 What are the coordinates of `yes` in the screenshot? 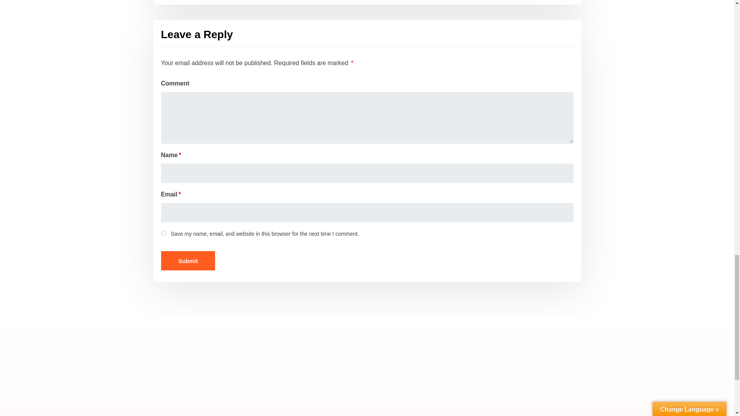 It's located at (163, 233).